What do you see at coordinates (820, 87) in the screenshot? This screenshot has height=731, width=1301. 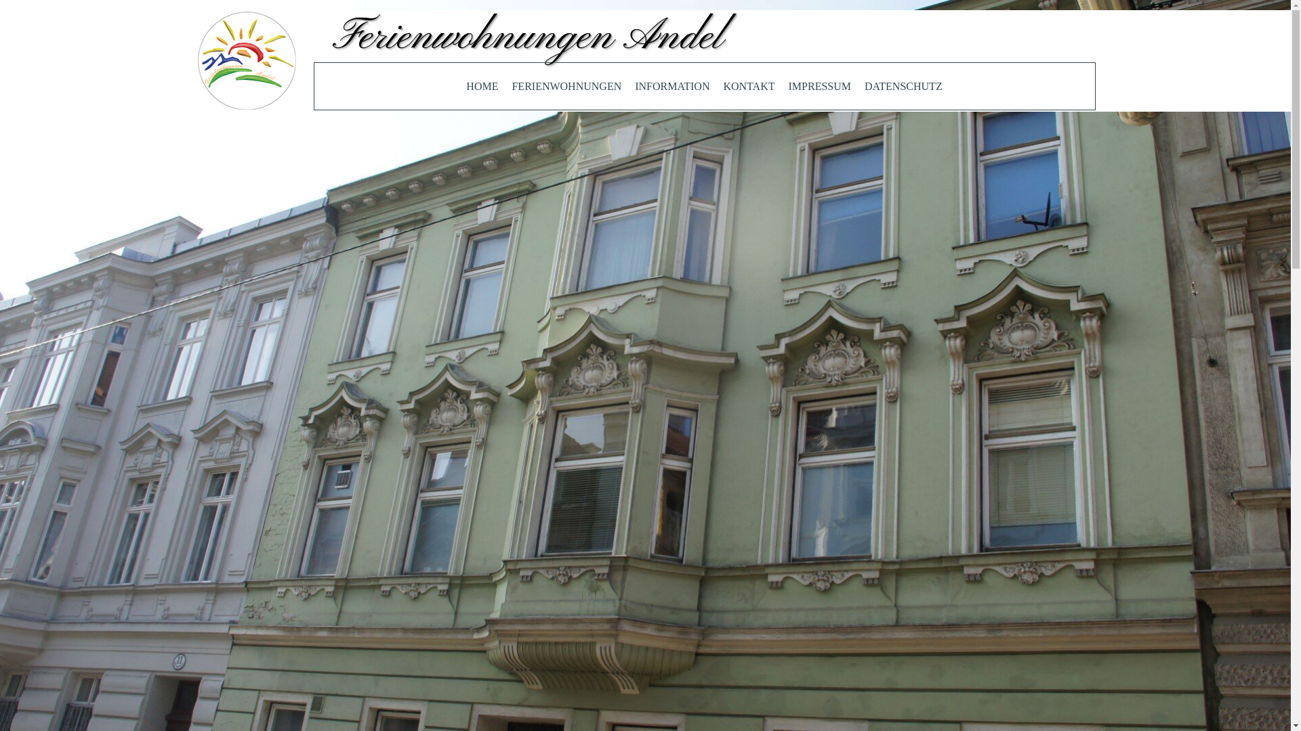 I see `IMPRESSUM` at bounding box center [820, 87].